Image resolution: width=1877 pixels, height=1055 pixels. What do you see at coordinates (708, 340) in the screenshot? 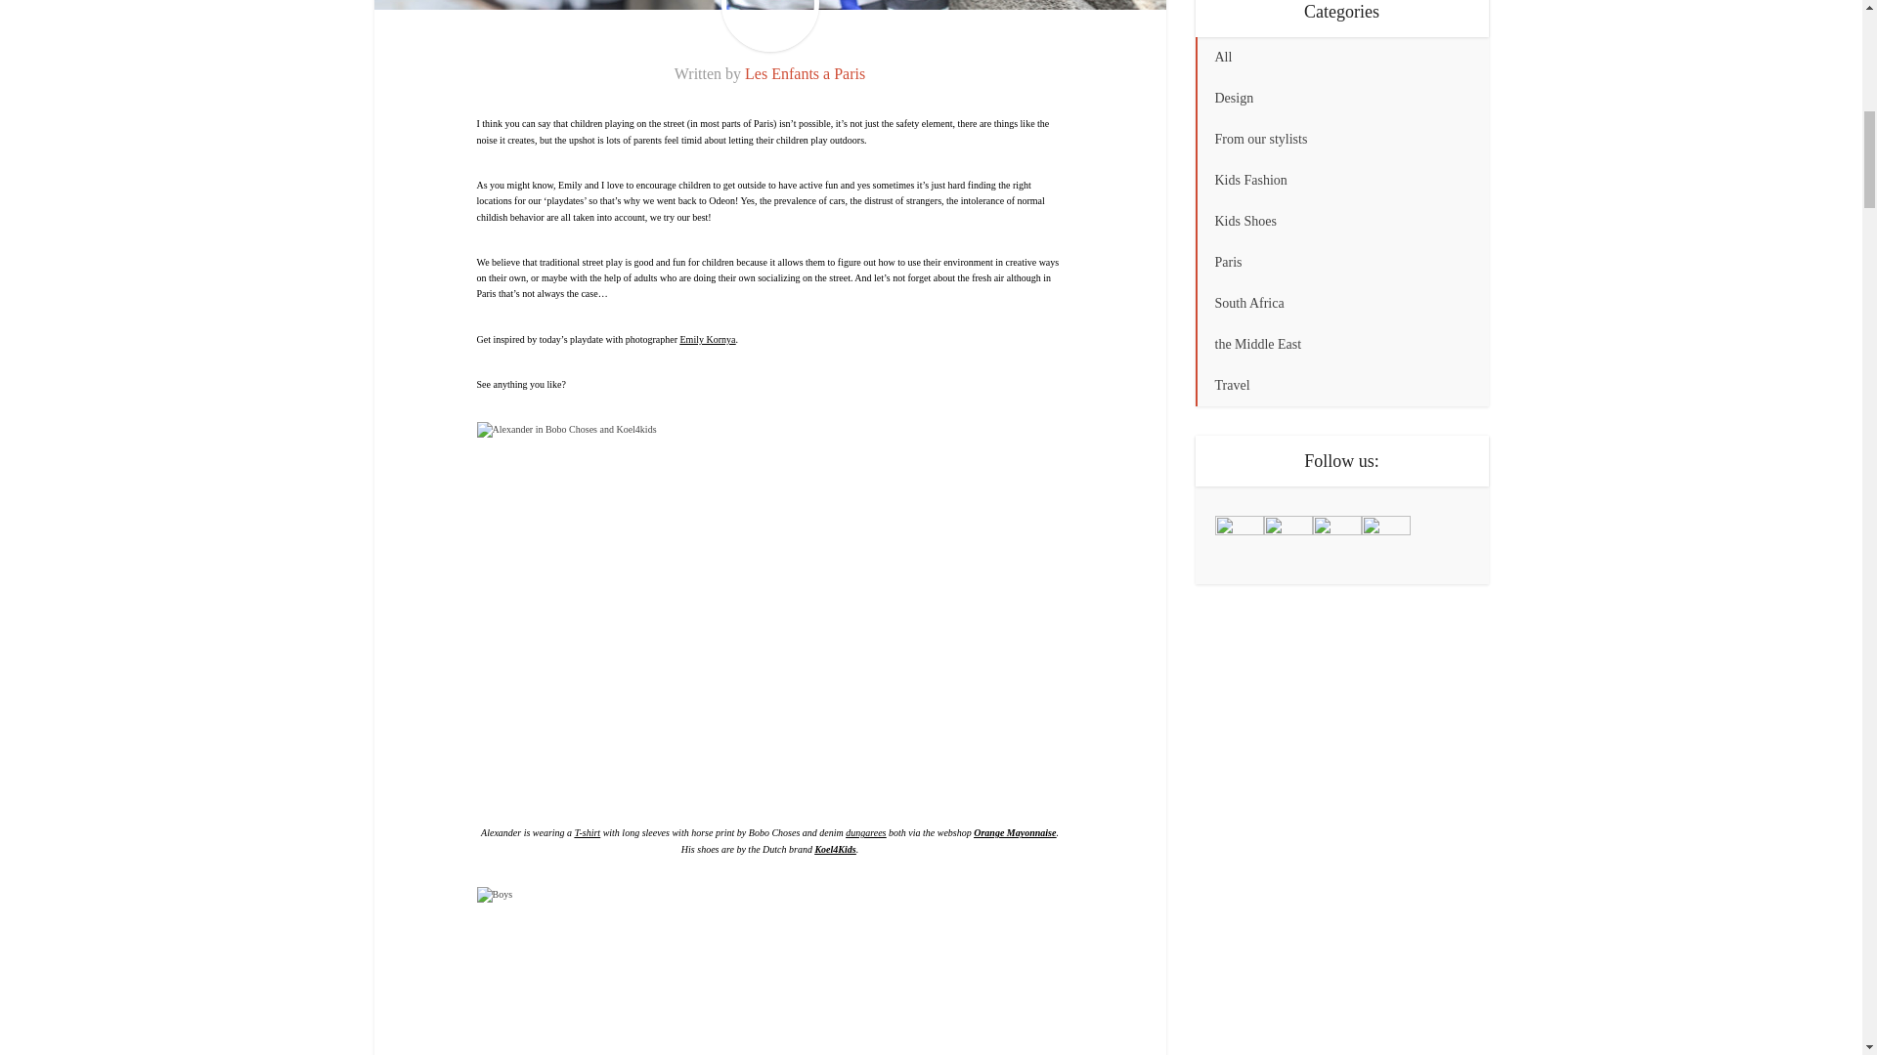
I see `Emily Kornya` at bounding box center [708, 340].